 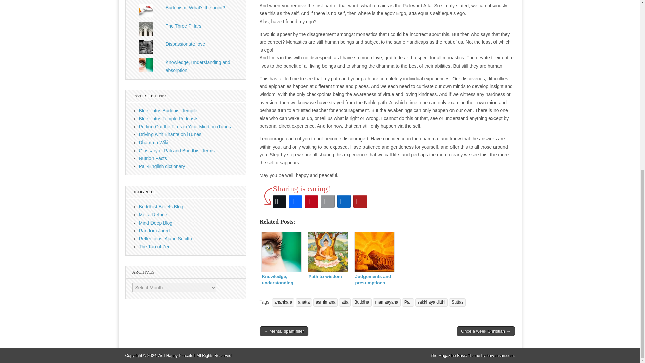 I want to click on asmimana, so click(x=325, y=302).